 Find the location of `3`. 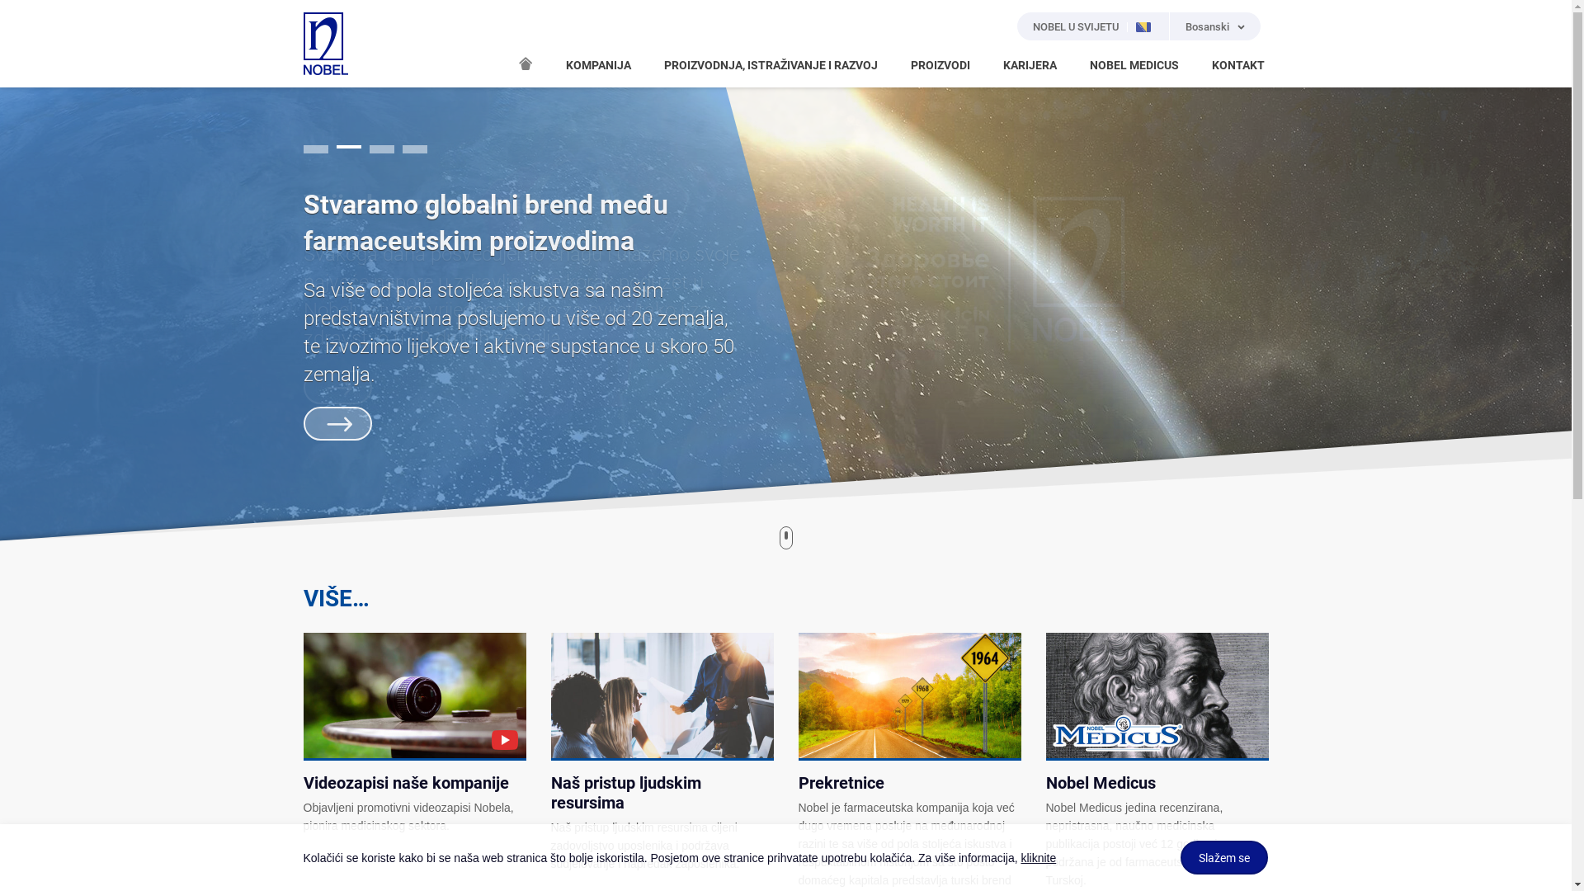

3 is located at coordinates (382, 149).